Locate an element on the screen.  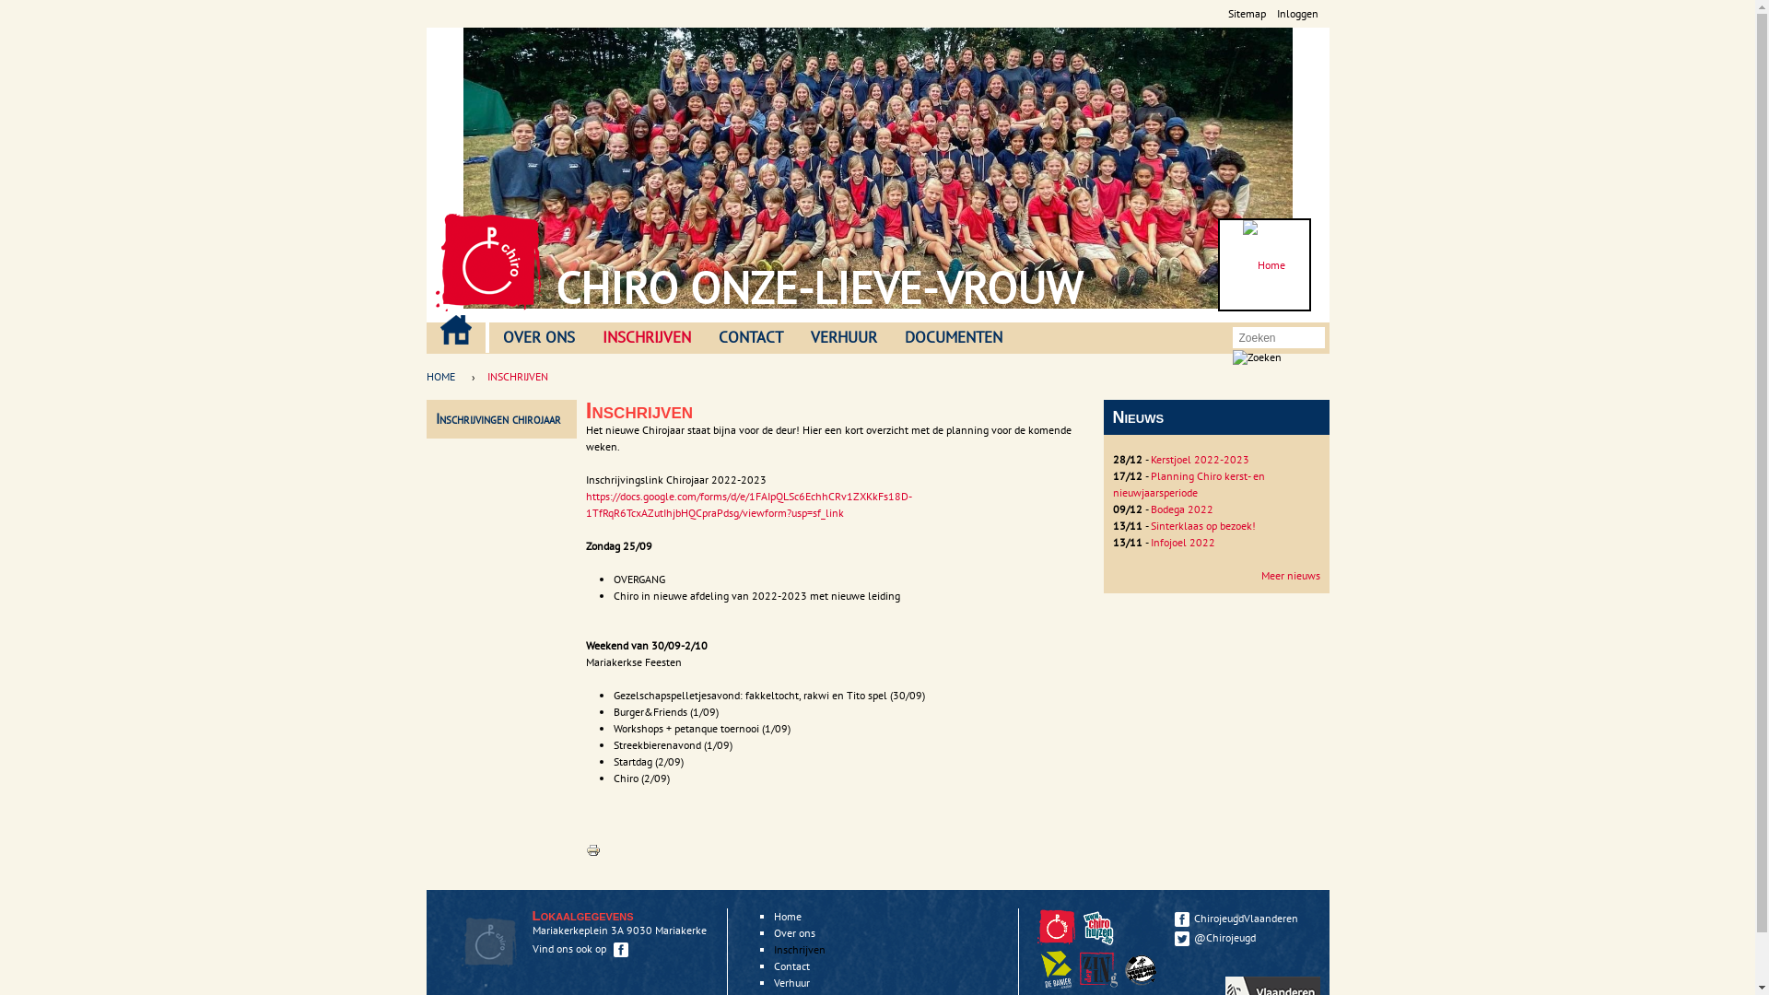
Geef de woorden op waarnaar u wilt zoeken. is located at coordinates (1269, 337).